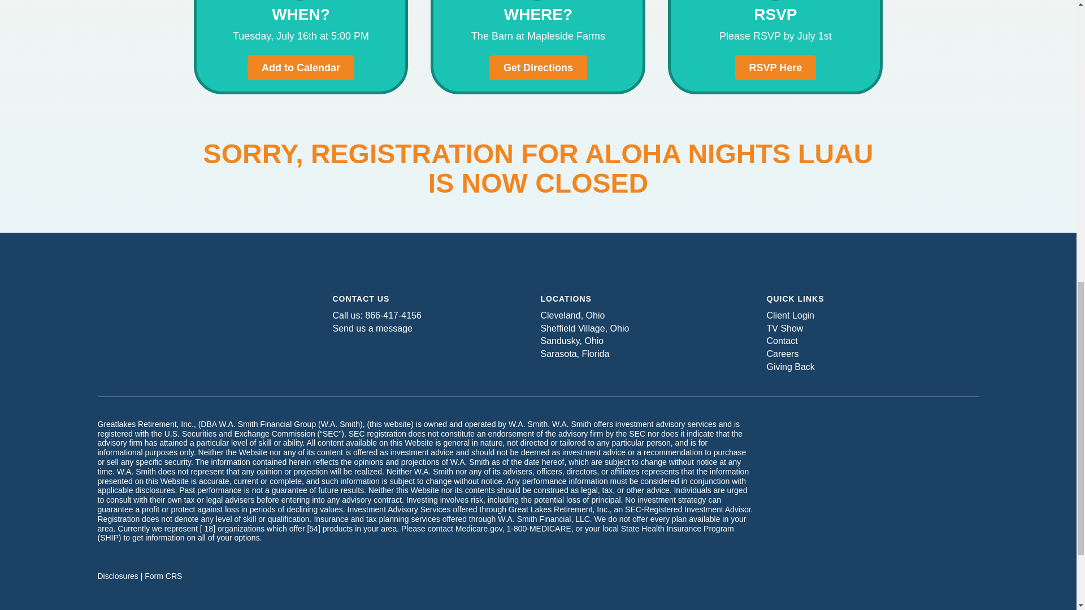 The height and width of the screenshot is (610, 1085). Describe the element at coordinates (584, 328) in the screenshot. I see `Sheffield Village, Ohio` at that location.